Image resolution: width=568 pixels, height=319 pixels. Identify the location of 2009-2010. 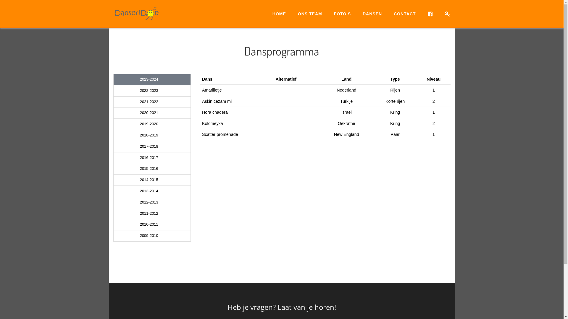
(152, 236).